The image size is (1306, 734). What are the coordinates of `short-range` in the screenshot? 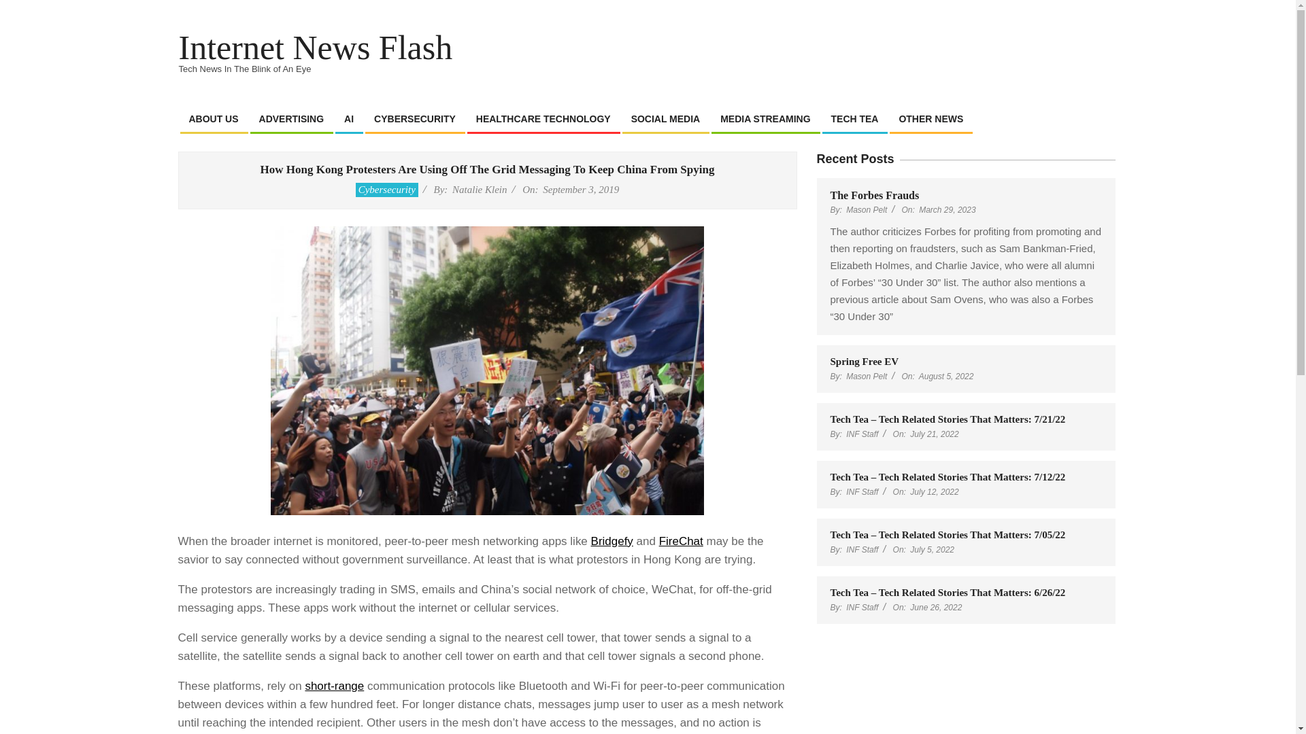 It's located at (334, 686).